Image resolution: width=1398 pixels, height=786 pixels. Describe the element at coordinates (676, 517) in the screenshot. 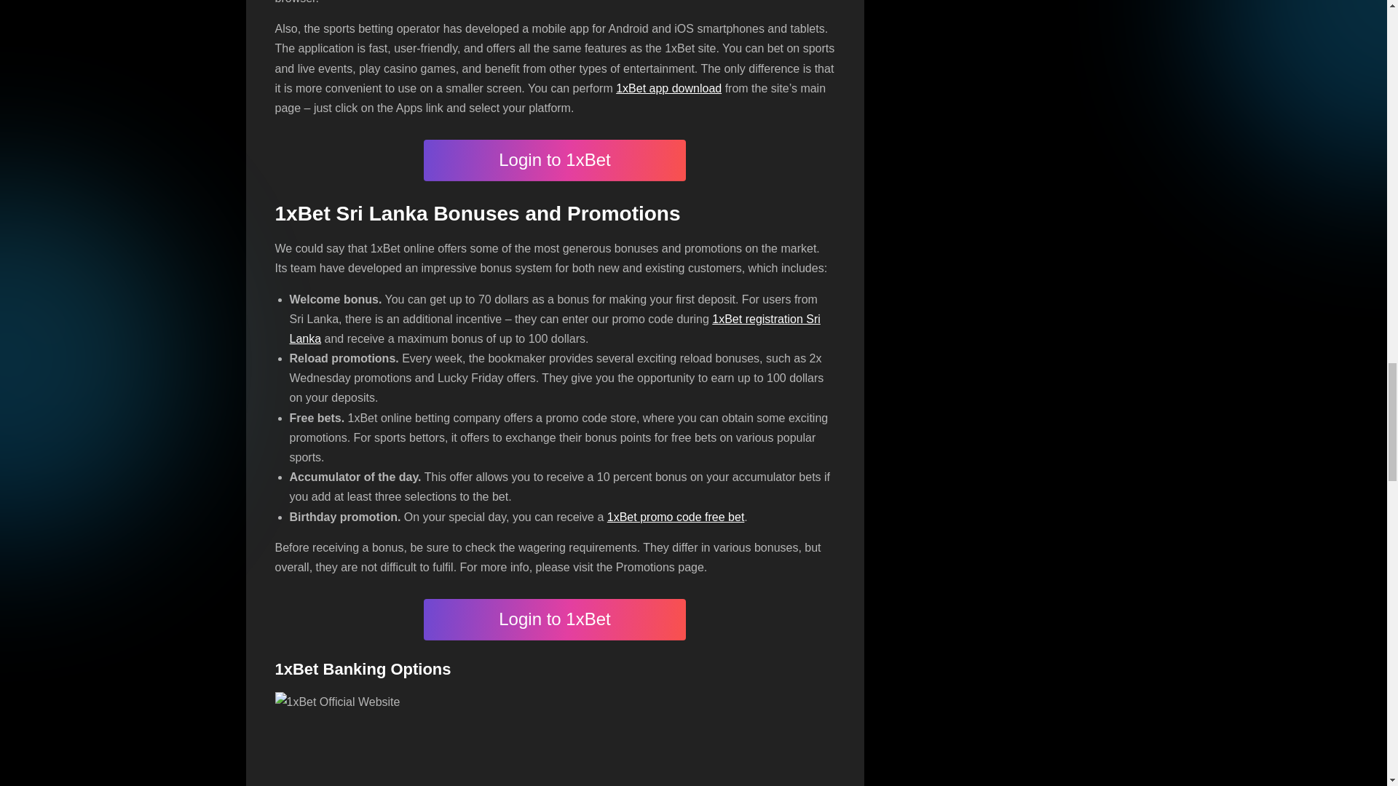

I see `1xBet promo code free bet` at that location.